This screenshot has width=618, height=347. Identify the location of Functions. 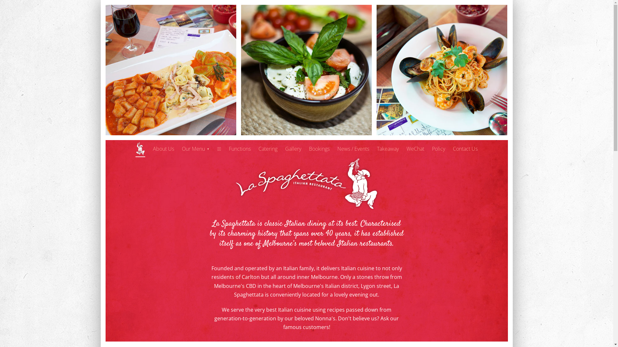
(240, 149).